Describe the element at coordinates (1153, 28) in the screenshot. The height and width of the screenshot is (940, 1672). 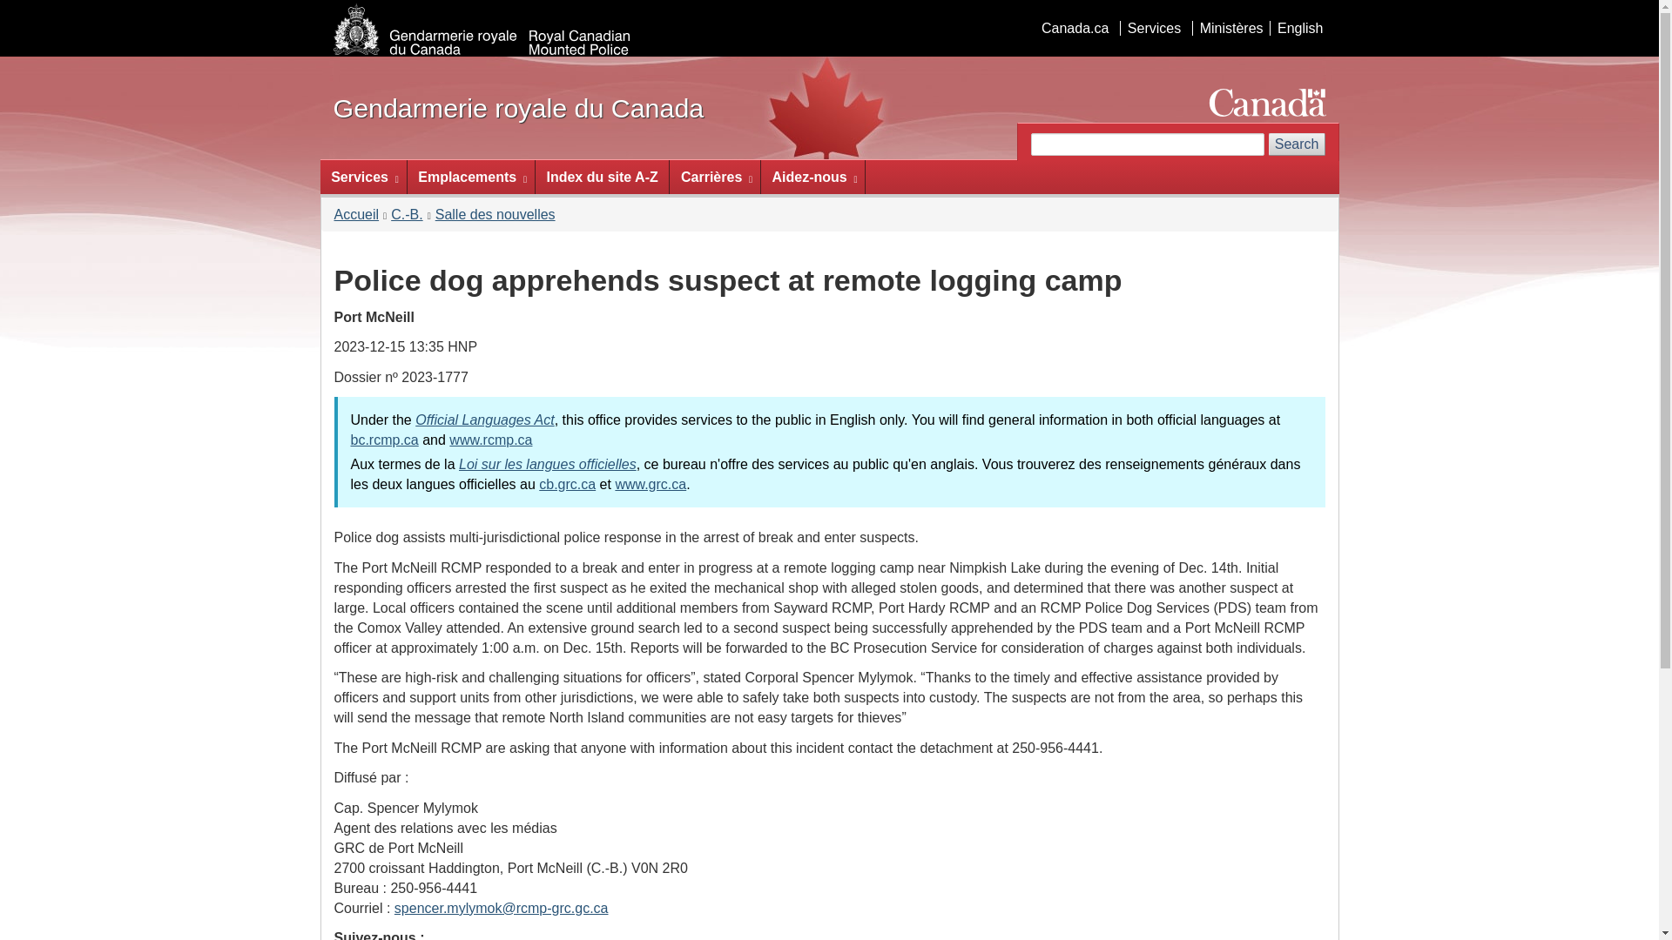
I see `Services` at that location.